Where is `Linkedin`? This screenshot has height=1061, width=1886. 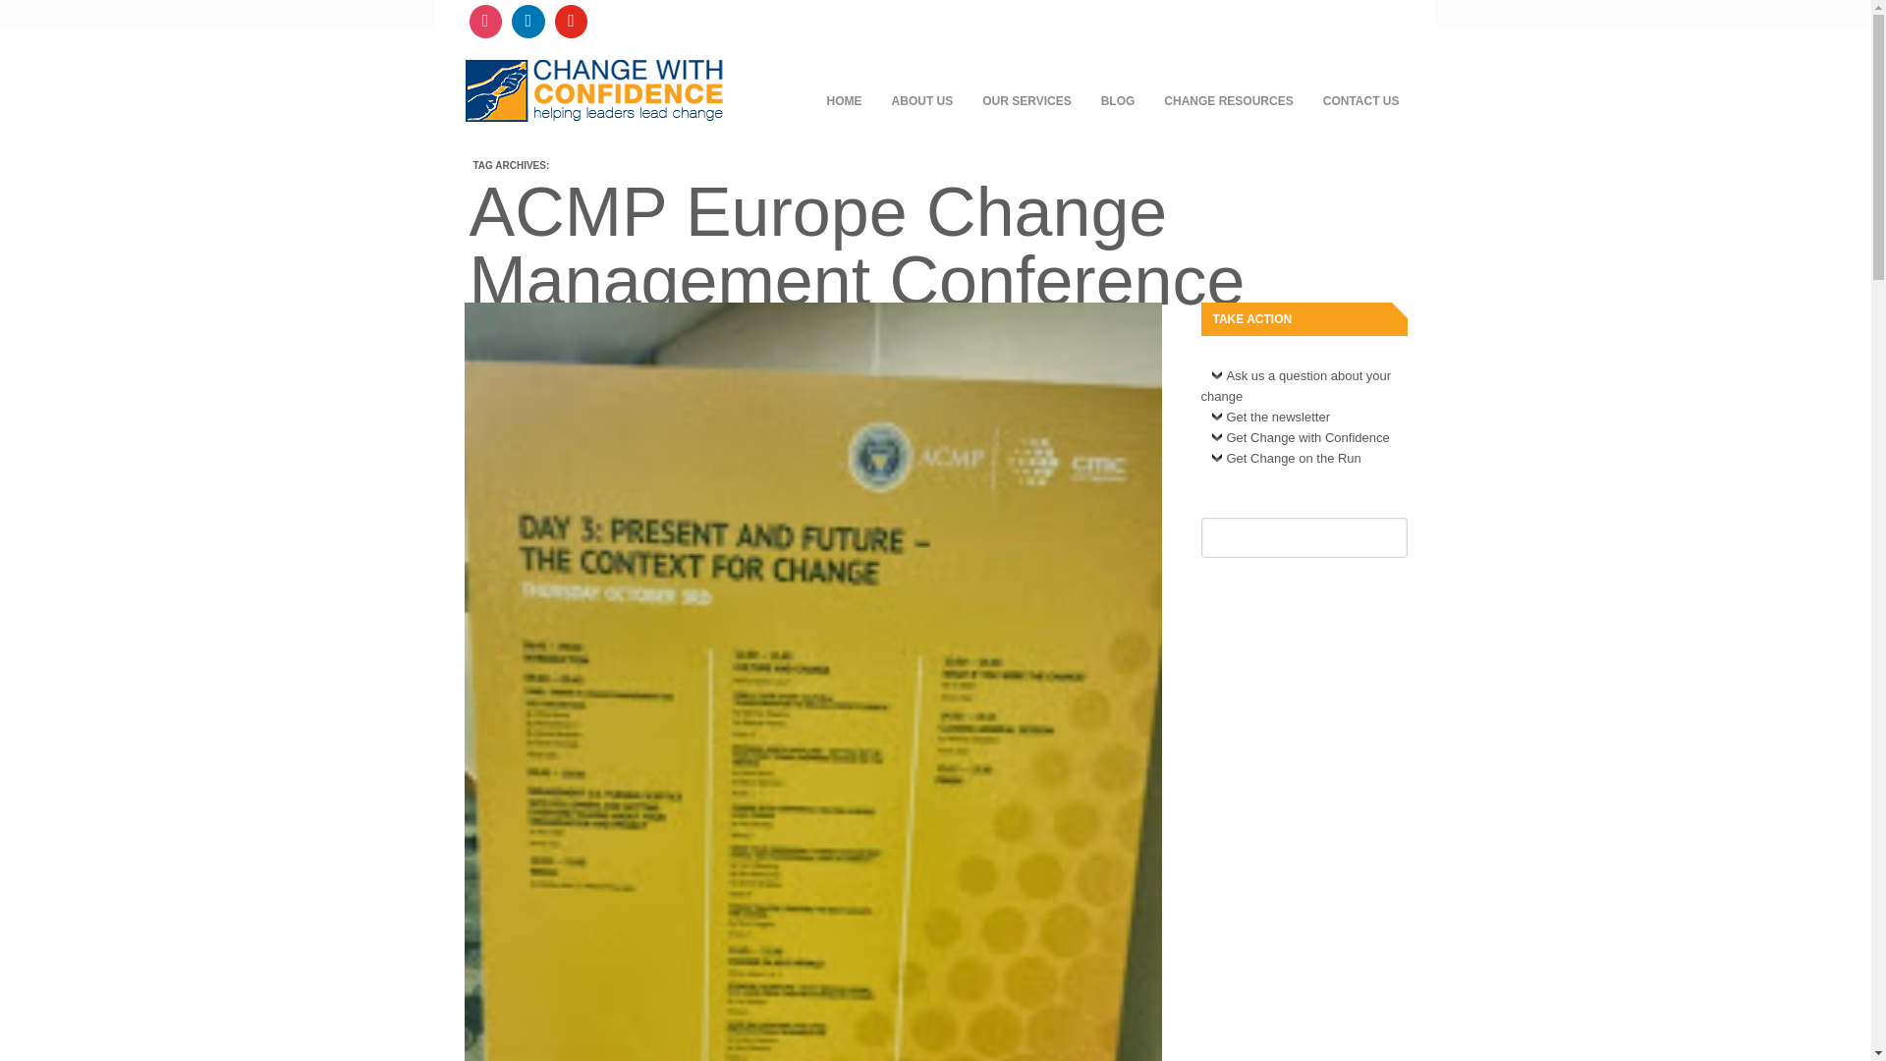 Linkedin is located at coordinates (528, 22).